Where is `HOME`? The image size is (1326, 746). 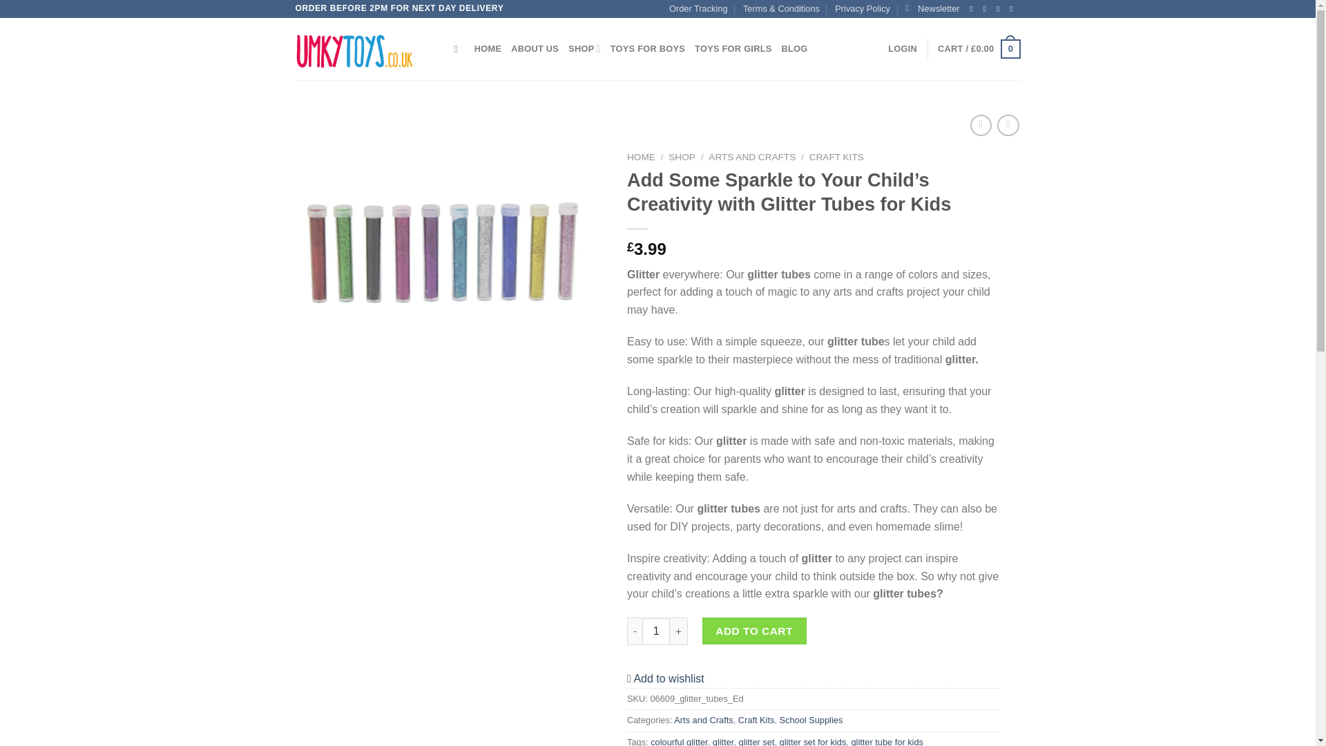
HOME is located at coordinates (488, 48).